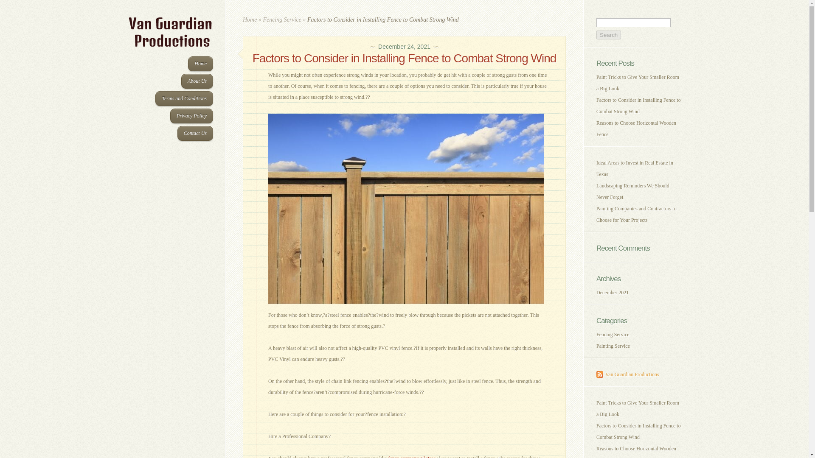 The width and height of the screenshot is (815, 458). I want to click on December 2021, so click(612, 292).